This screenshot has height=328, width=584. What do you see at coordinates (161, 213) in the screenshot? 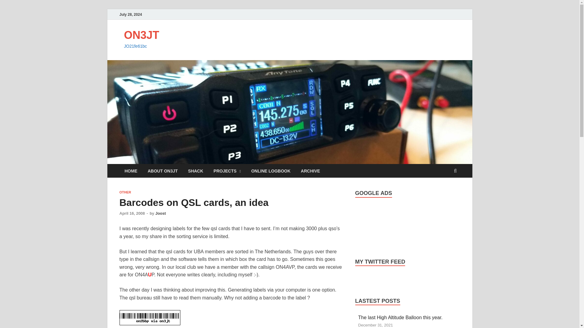
I see `Joost` at bounding box center [161, 213].